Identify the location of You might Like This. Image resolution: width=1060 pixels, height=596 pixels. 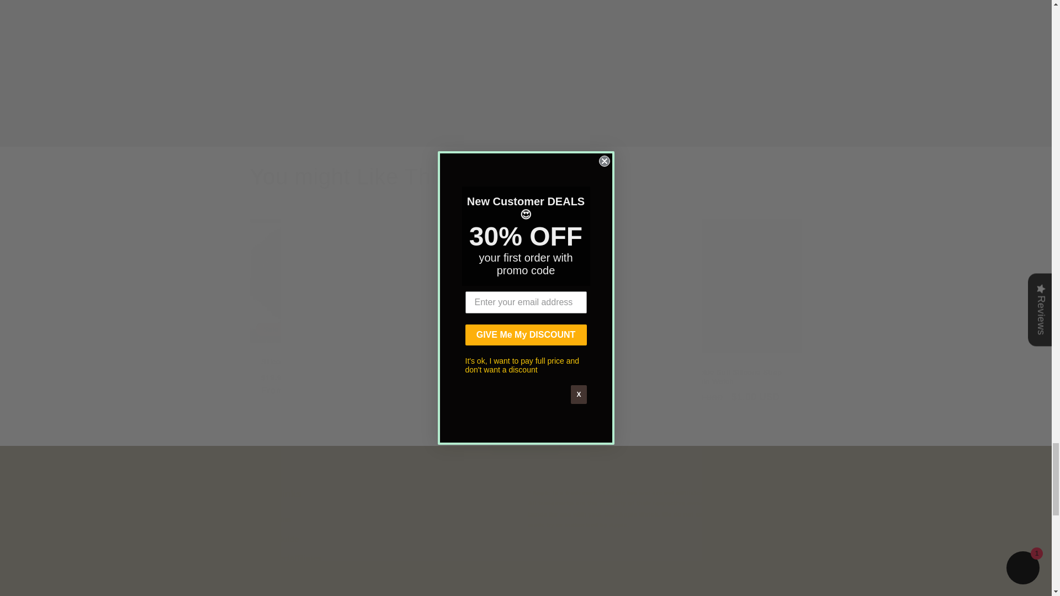
(525, 176).